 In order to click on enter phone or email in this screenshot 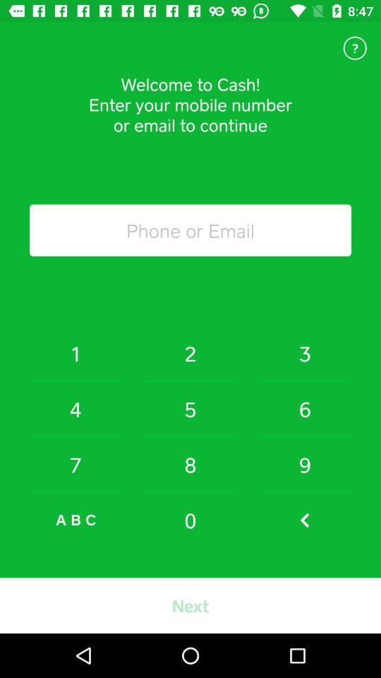, I will do `click(190, 230)`.